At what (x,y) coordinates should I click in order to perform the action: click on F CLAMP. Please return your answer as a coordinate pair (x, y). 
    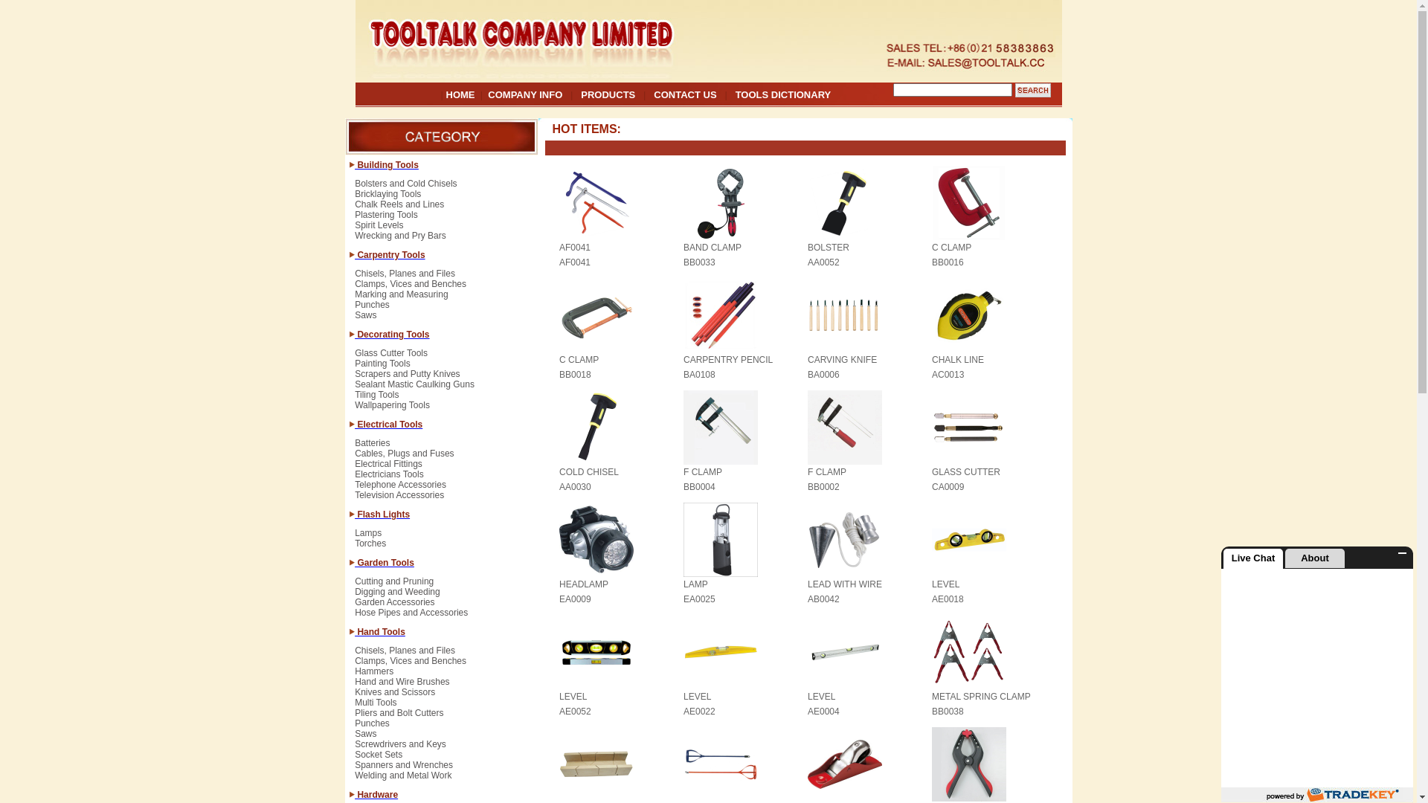
    Looking at the image, I should click on (827, 472).